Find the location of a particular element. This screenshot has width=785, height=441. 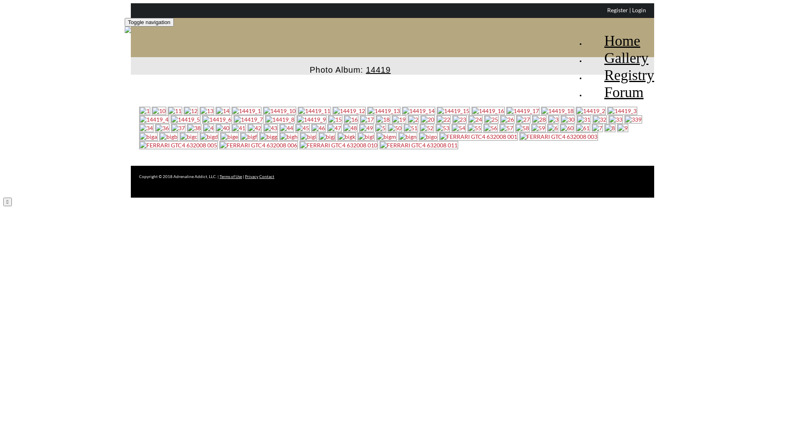

49 (click to enlarge) is located at coordinates (366, 128).